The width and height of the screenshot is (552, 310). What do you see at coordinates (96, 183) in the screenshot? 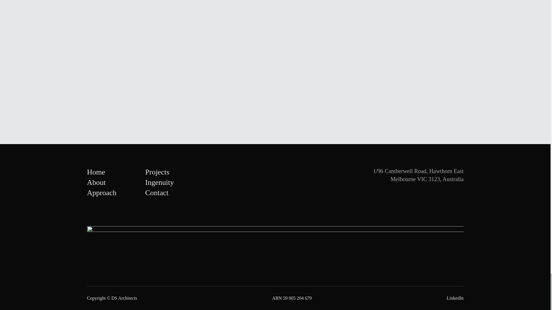
I see `About` at bounding box center [96, 183].